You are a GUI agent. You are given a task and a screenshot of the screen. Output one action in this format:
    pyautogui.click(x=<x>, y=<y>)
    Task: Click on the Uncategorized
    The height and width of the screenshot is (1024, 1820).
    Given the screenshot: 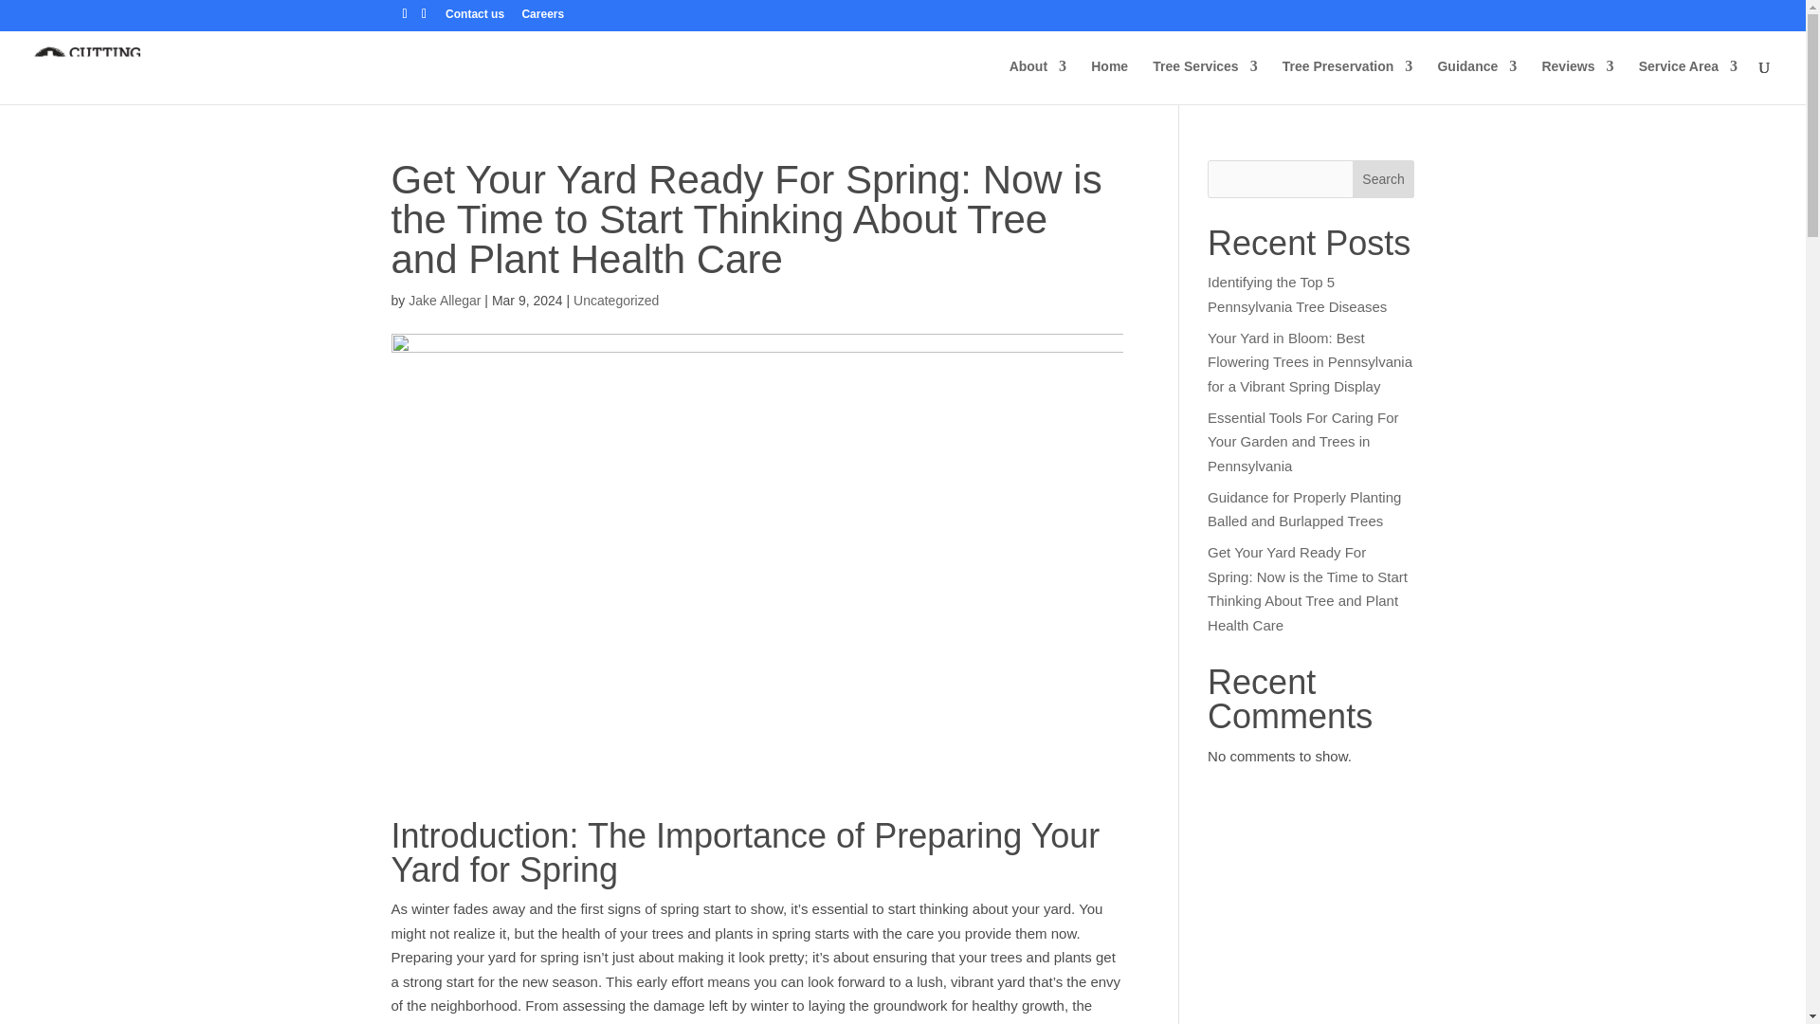 What is the action you would take?
    pyautogui.click(x=616, y=300)
    